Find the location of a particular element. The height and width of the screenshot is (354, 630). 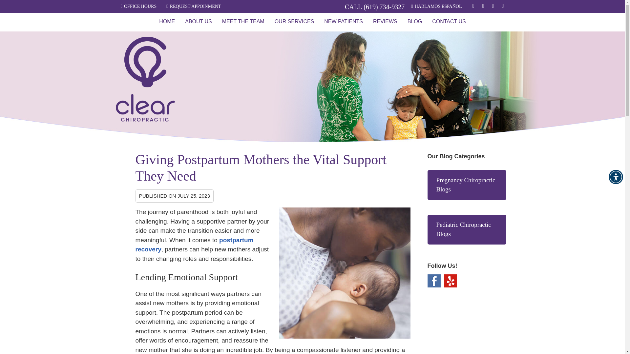

CONTACT US is located at coordinates (449, 21).